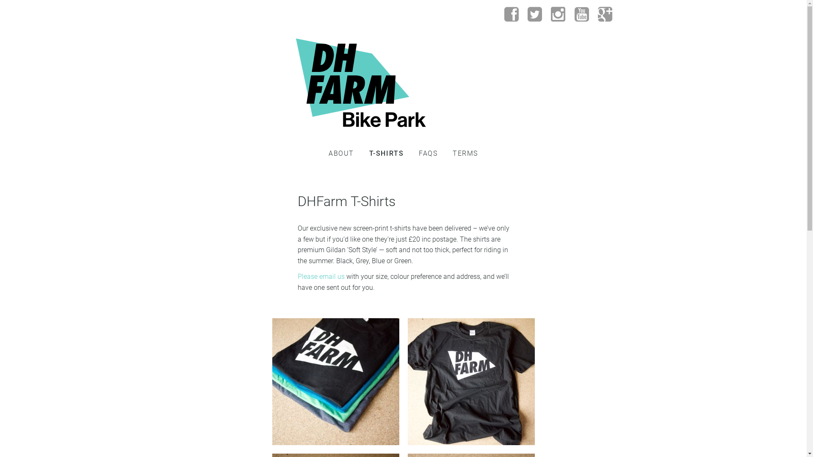 This screenshot has height=457, width=813. I want to click on TERMS, so click(465, 153).